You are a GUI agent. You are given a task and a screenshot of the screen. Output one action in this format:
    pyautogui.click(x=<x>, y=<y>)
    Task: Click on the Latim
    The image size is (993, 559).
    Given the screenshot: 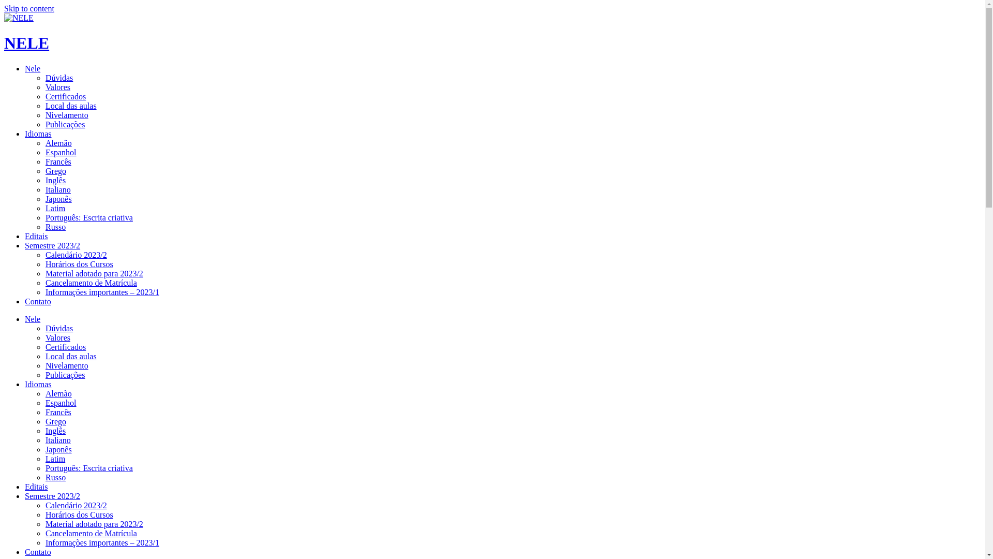 What is the action you would take?
    pyautogui.click(x=55, y=459)
    